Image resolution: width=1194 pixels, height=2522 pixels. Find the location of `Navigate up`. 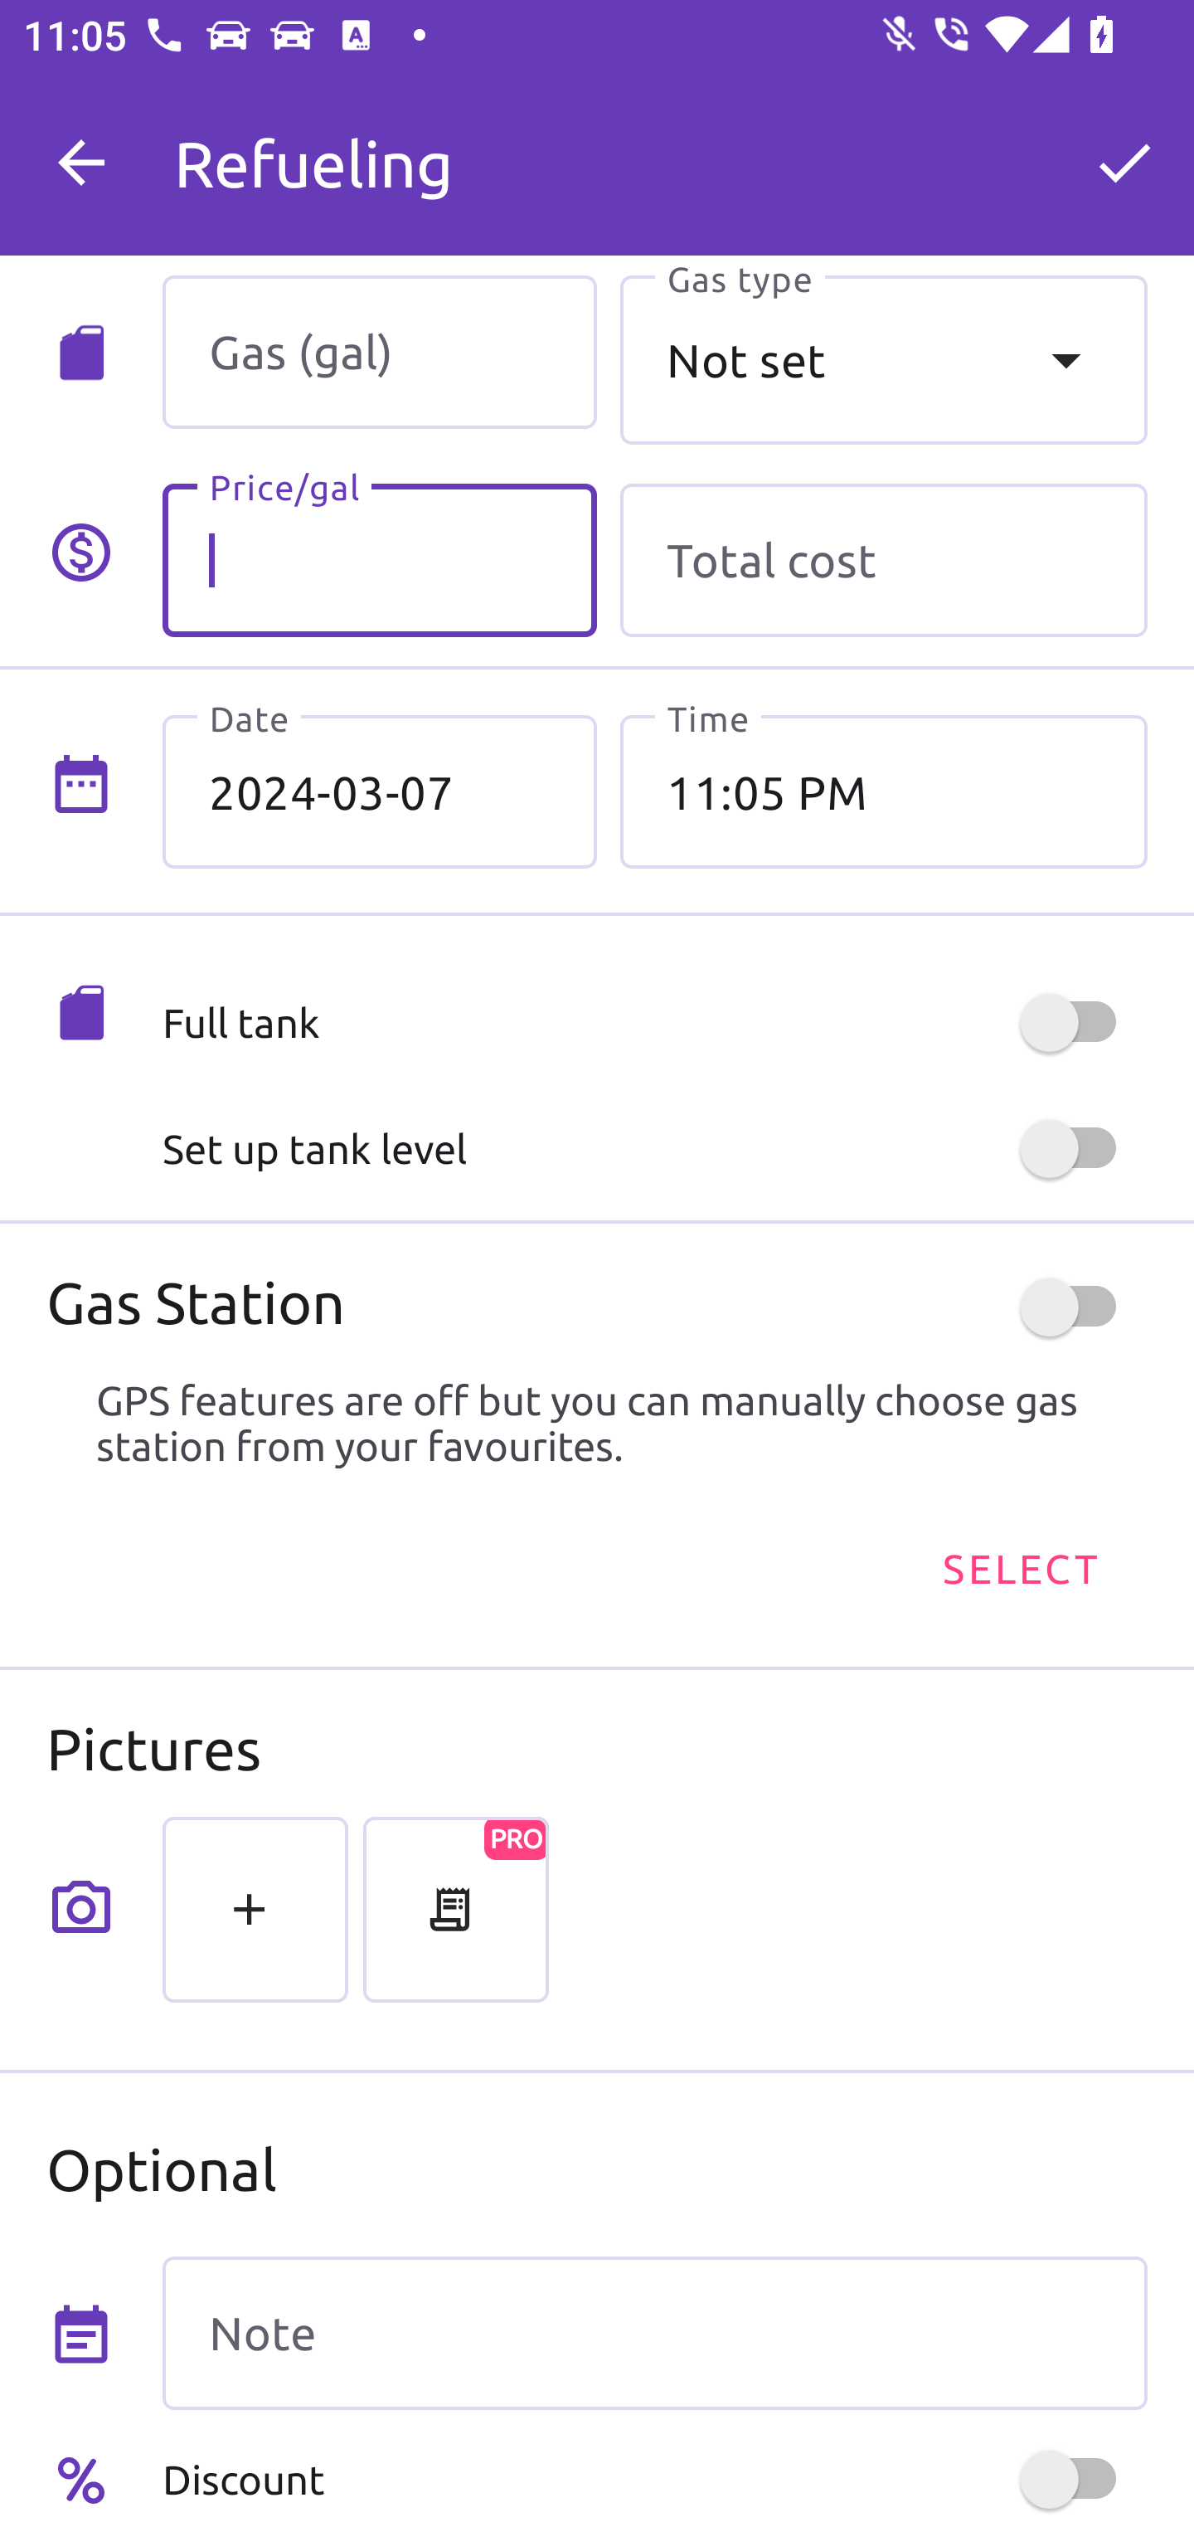

Navigate up is located at coordinates (81, 163).